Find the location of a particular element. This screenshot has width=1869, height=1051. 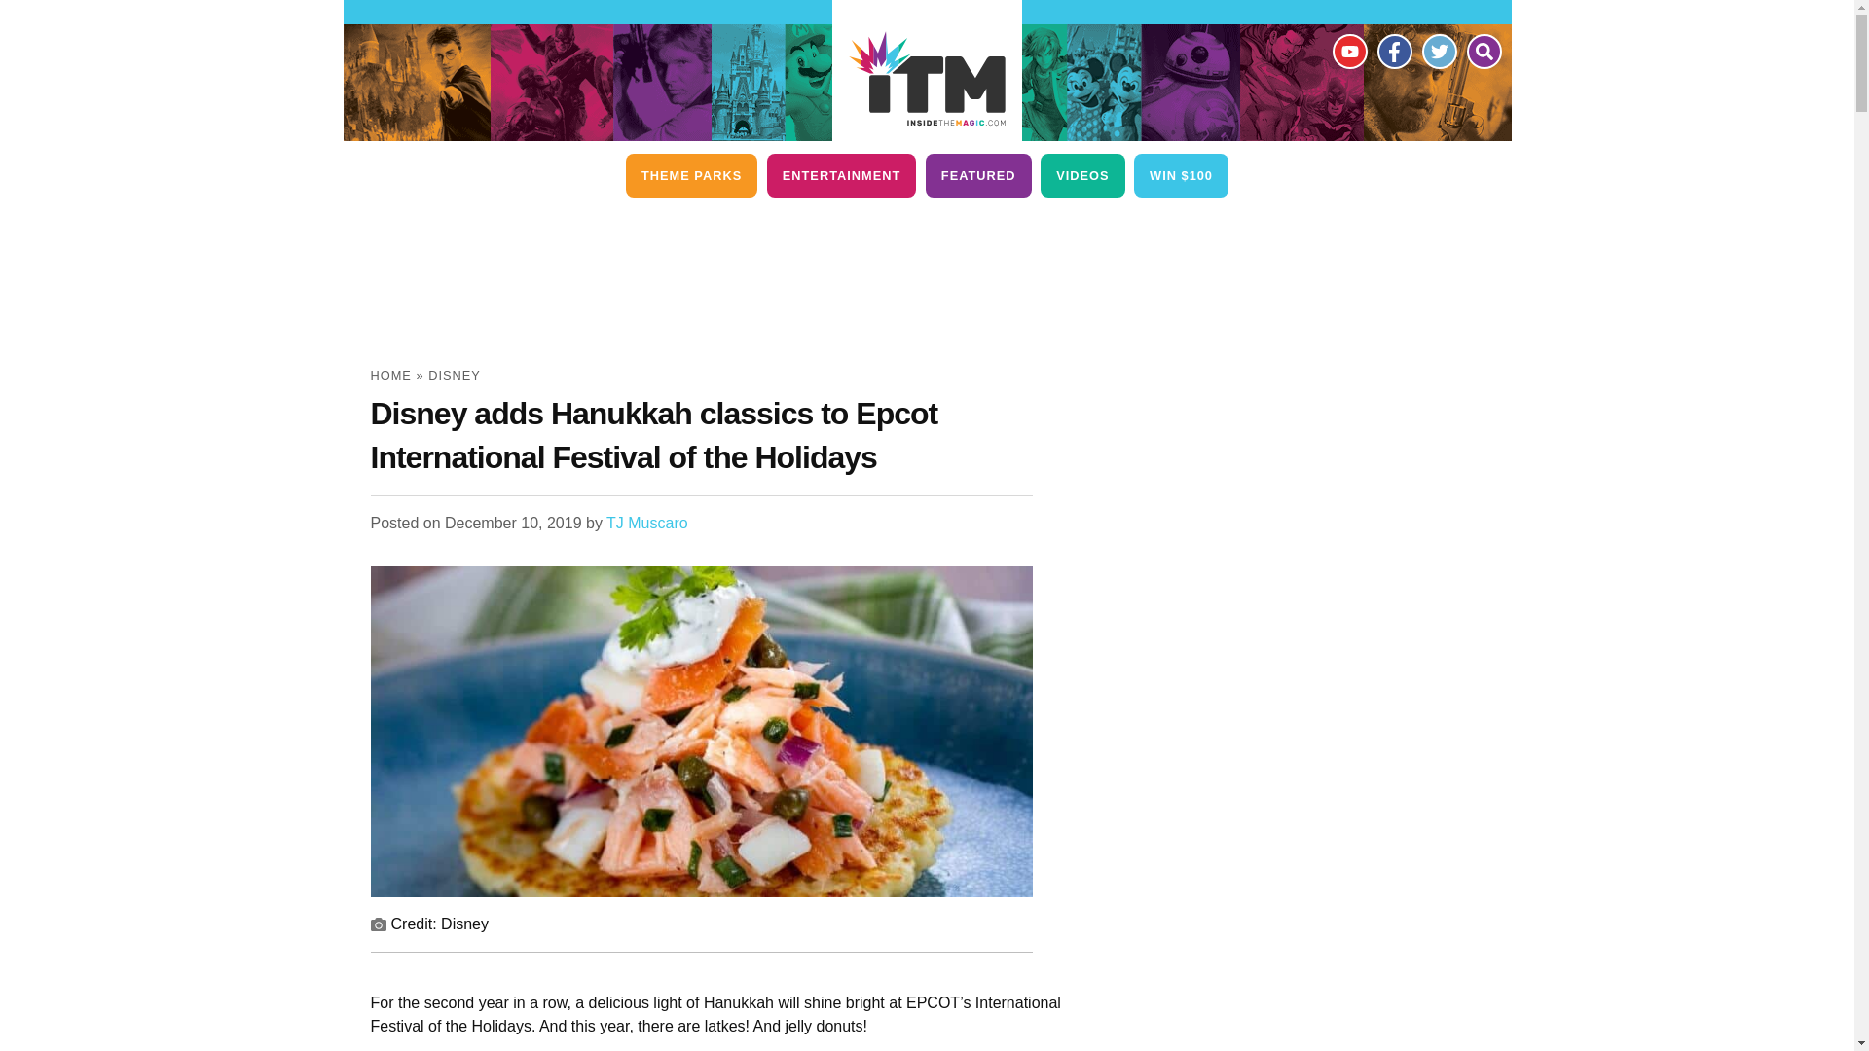

THEME PARKS is located at coordinates (691, 175).